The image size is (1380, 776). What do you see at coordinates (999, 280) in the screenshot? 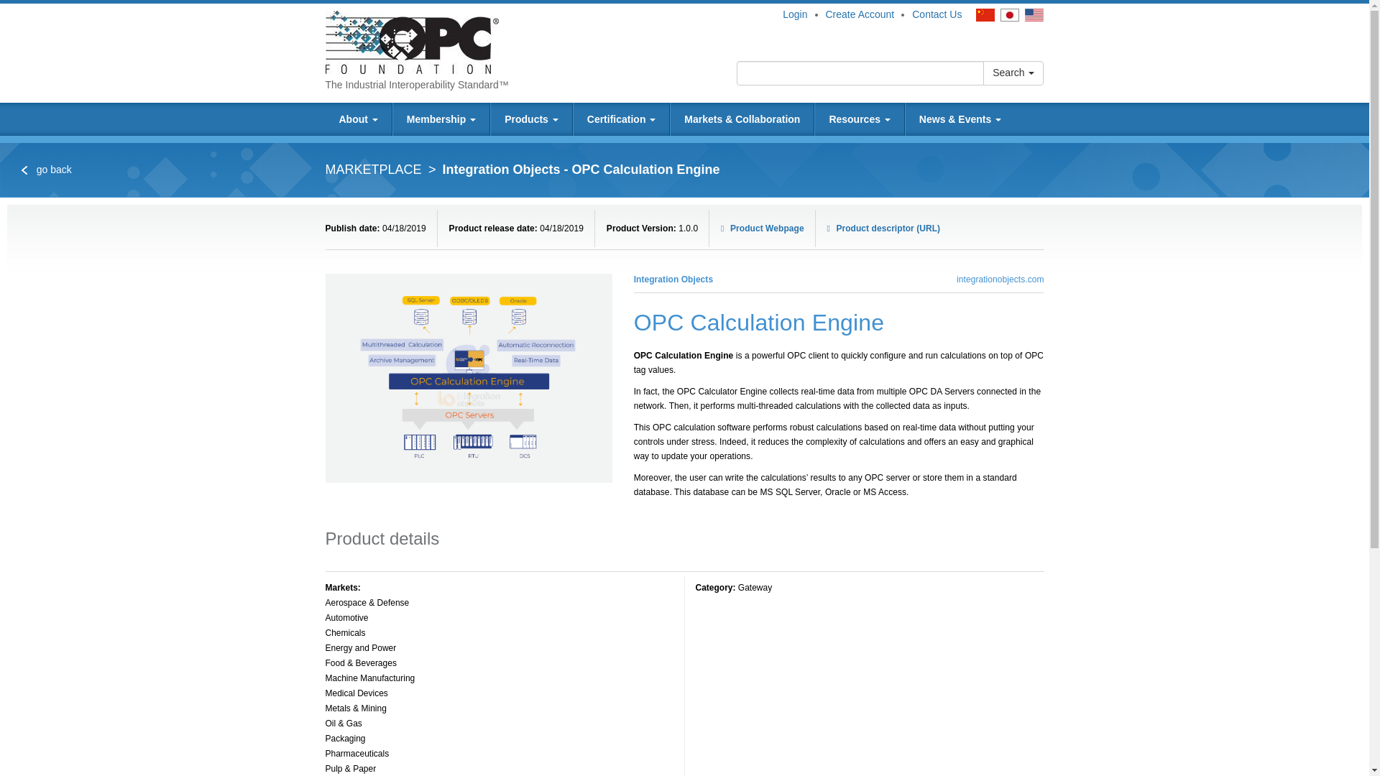
I see `Integration Objects` at bounding box center [999, 280].